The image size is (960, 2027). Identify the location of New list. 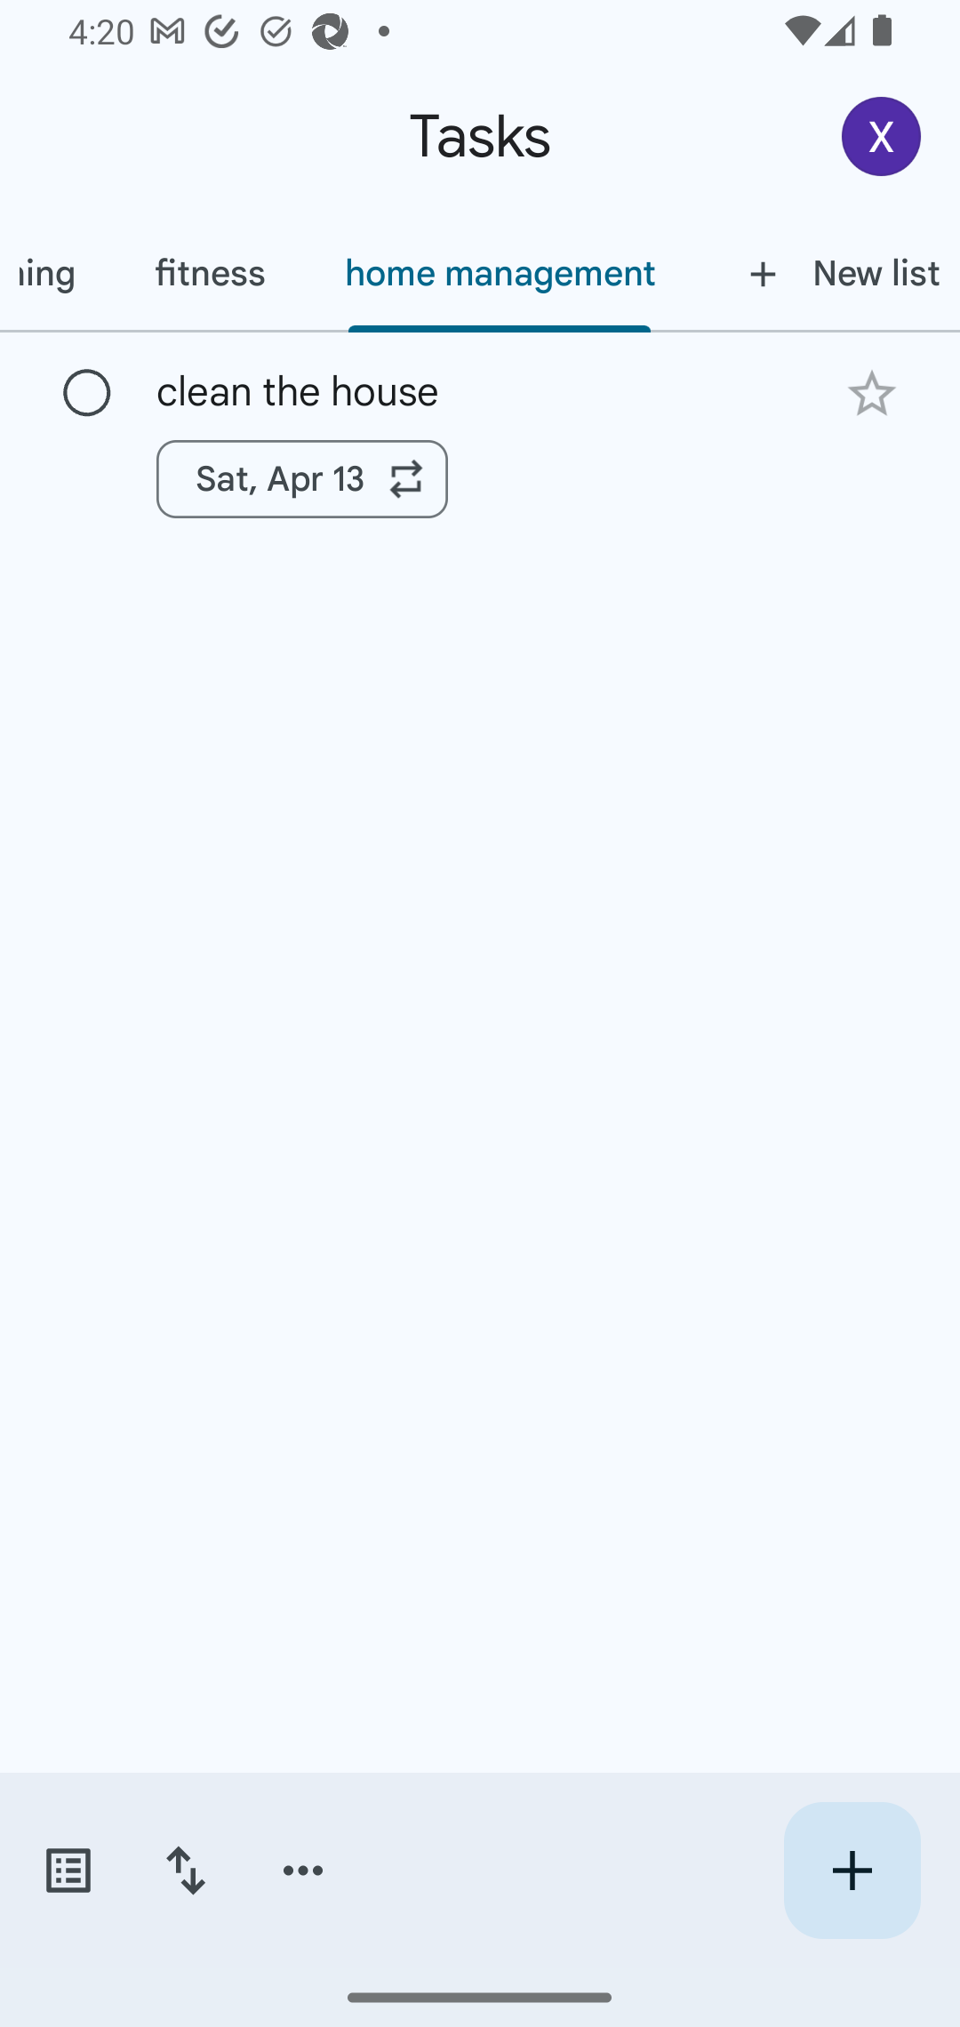
(827, 273).